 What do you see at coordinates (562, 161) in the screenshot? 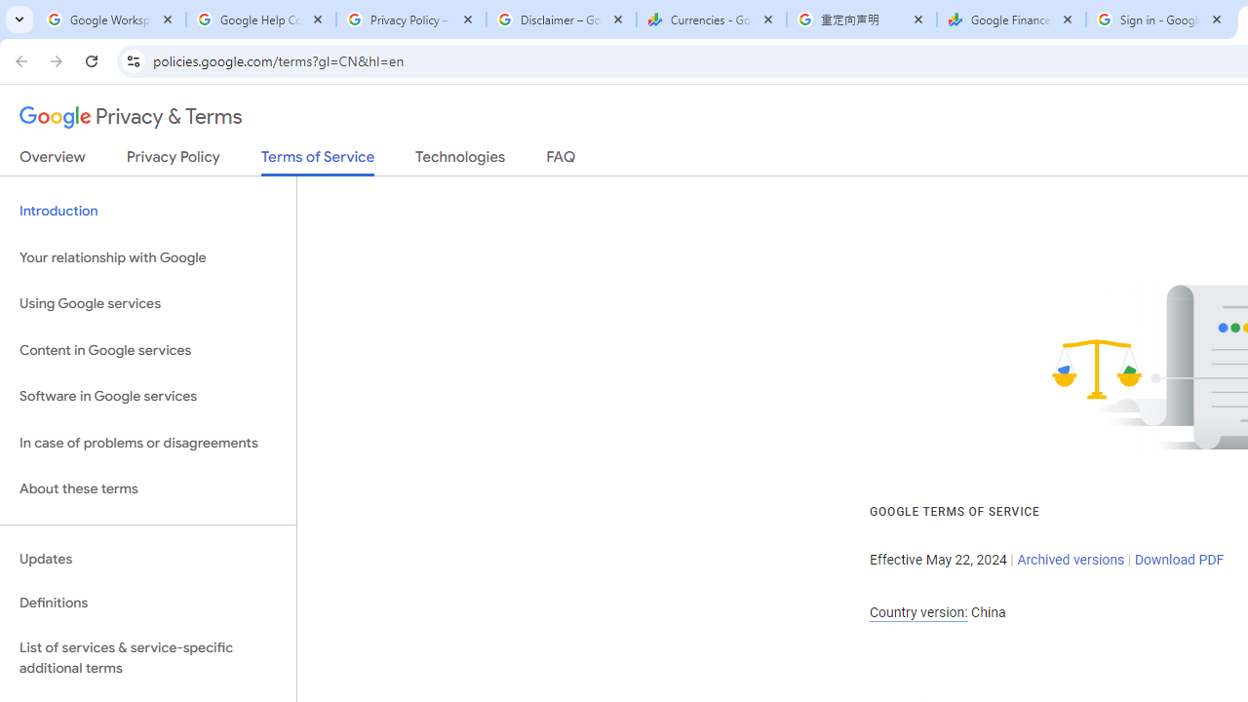
I see `FAQ` at bounding box center [562, 161].